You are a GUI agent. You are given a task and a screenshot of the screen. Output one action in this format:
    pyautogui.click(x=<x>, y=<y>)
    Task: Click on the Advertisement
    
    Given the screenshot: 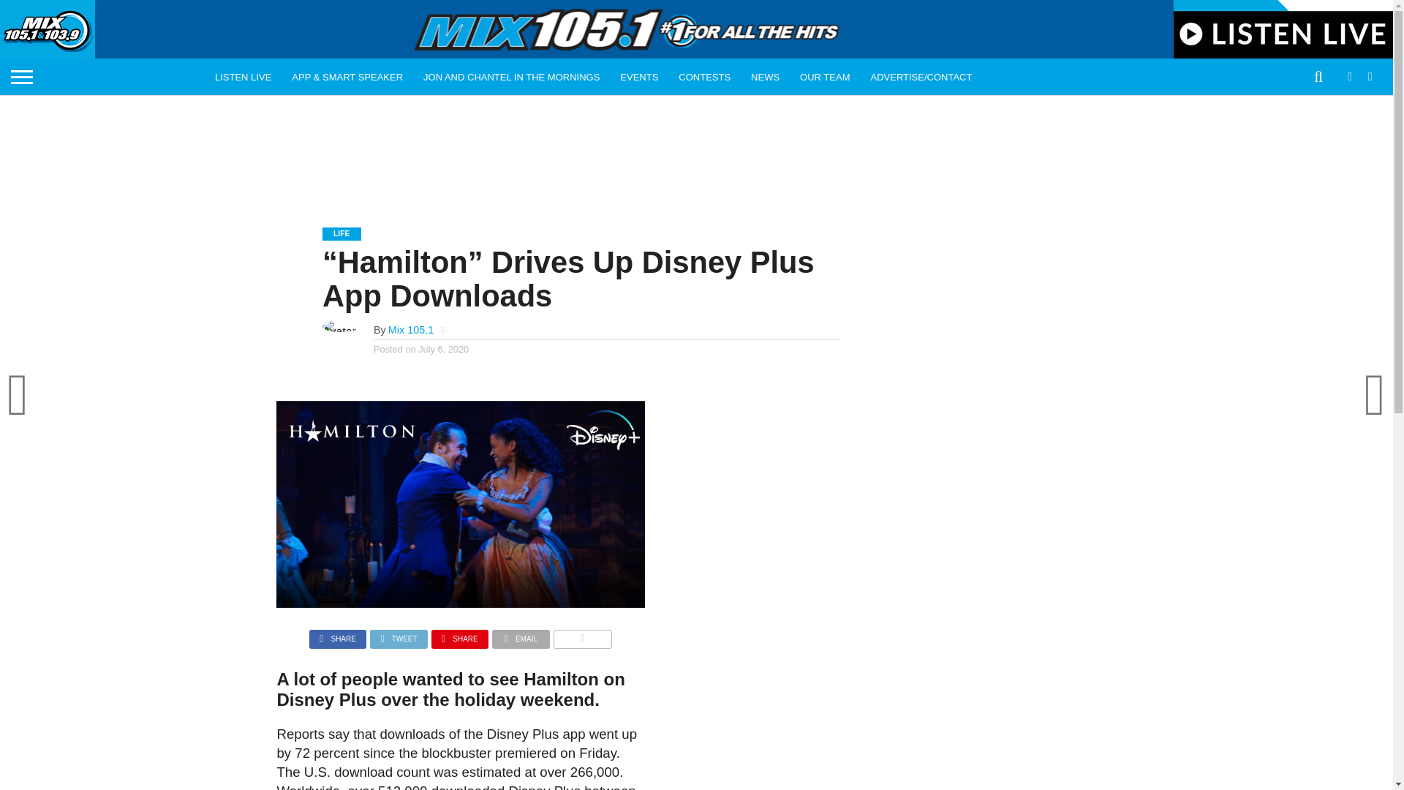 What is the action you would take?
    pyautogui.click(x=695, y=150)
    